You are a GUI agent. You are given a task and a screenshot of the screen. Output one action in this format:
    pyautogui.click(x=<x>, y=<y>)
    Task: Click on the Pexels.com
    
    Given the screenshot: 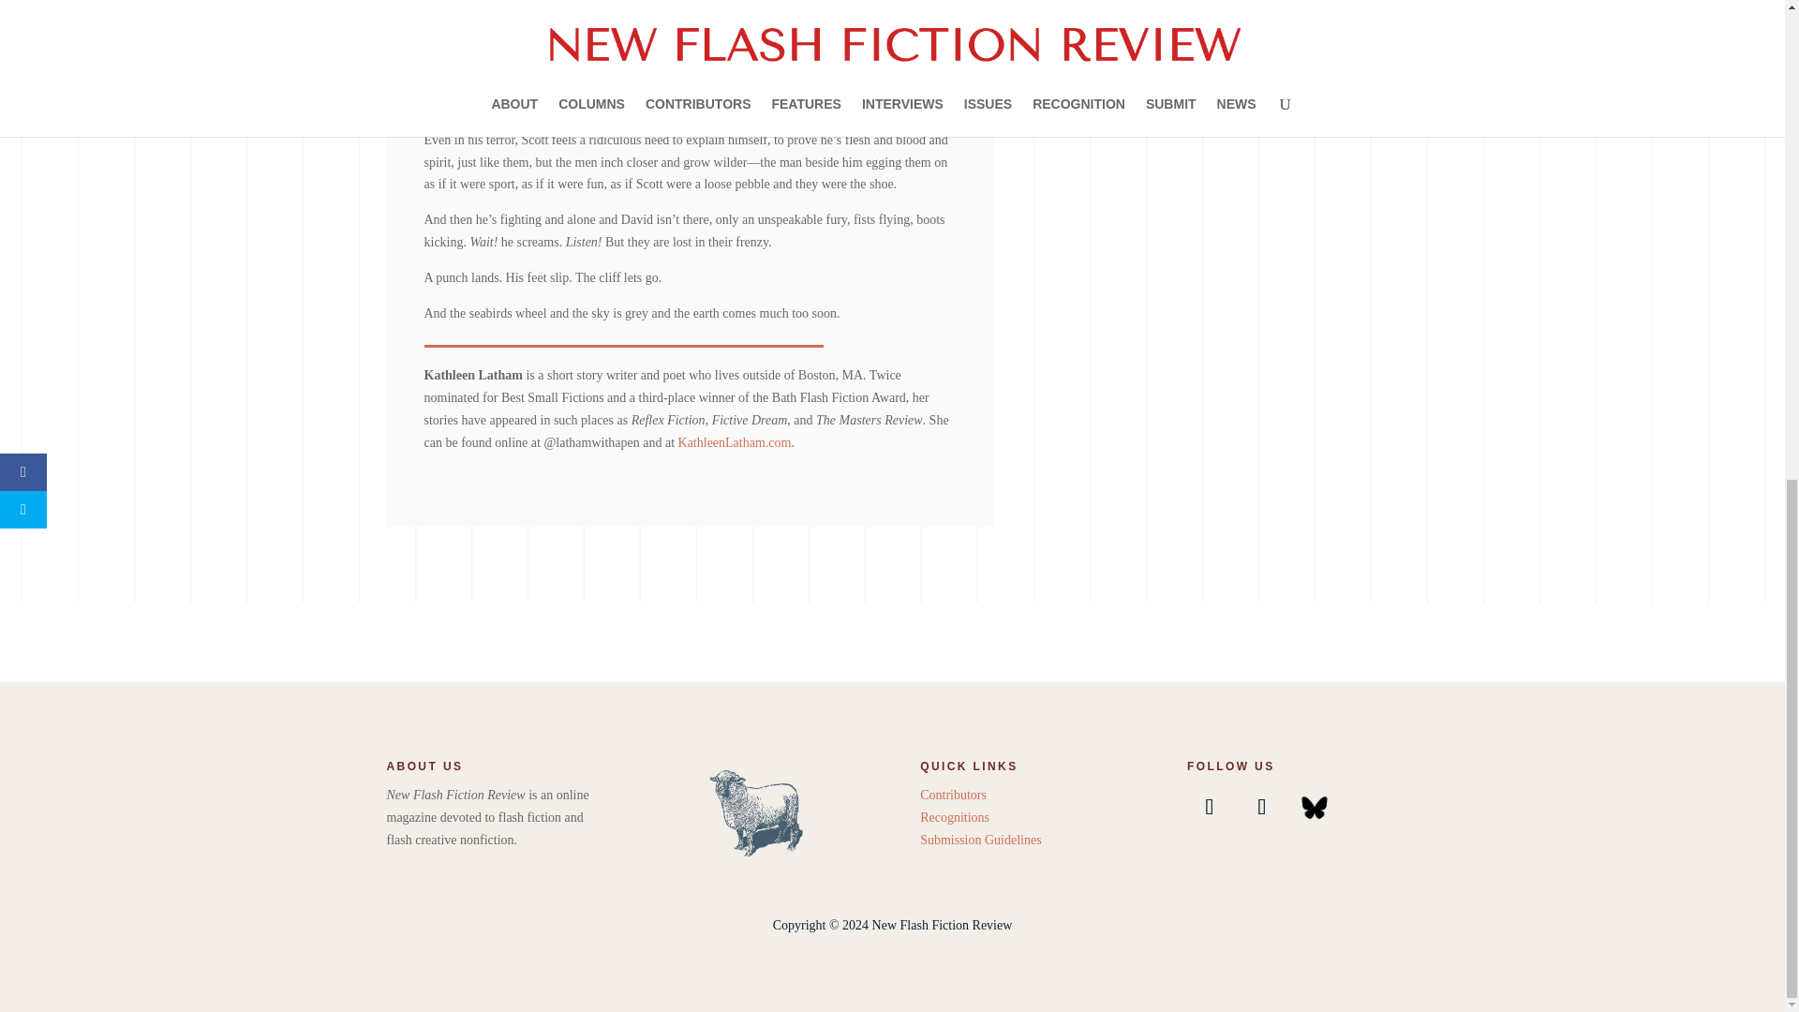 What is the action you would take?
    pyautogui.click(x=1205, y=0)
    